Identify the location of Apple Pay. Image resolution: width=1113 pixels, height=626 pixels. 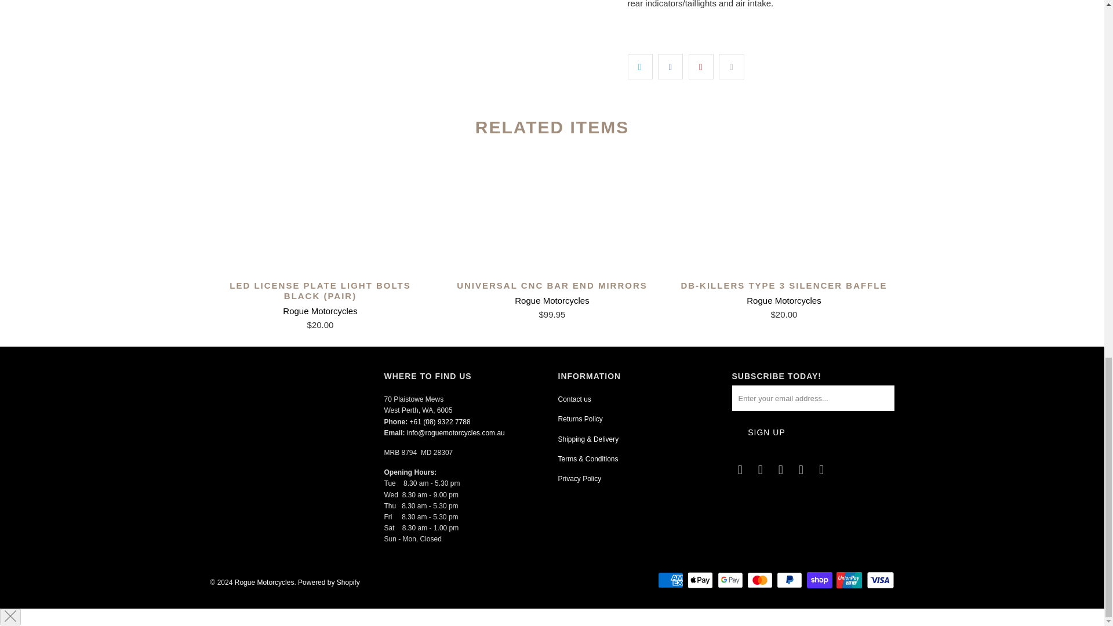
(701, 580).